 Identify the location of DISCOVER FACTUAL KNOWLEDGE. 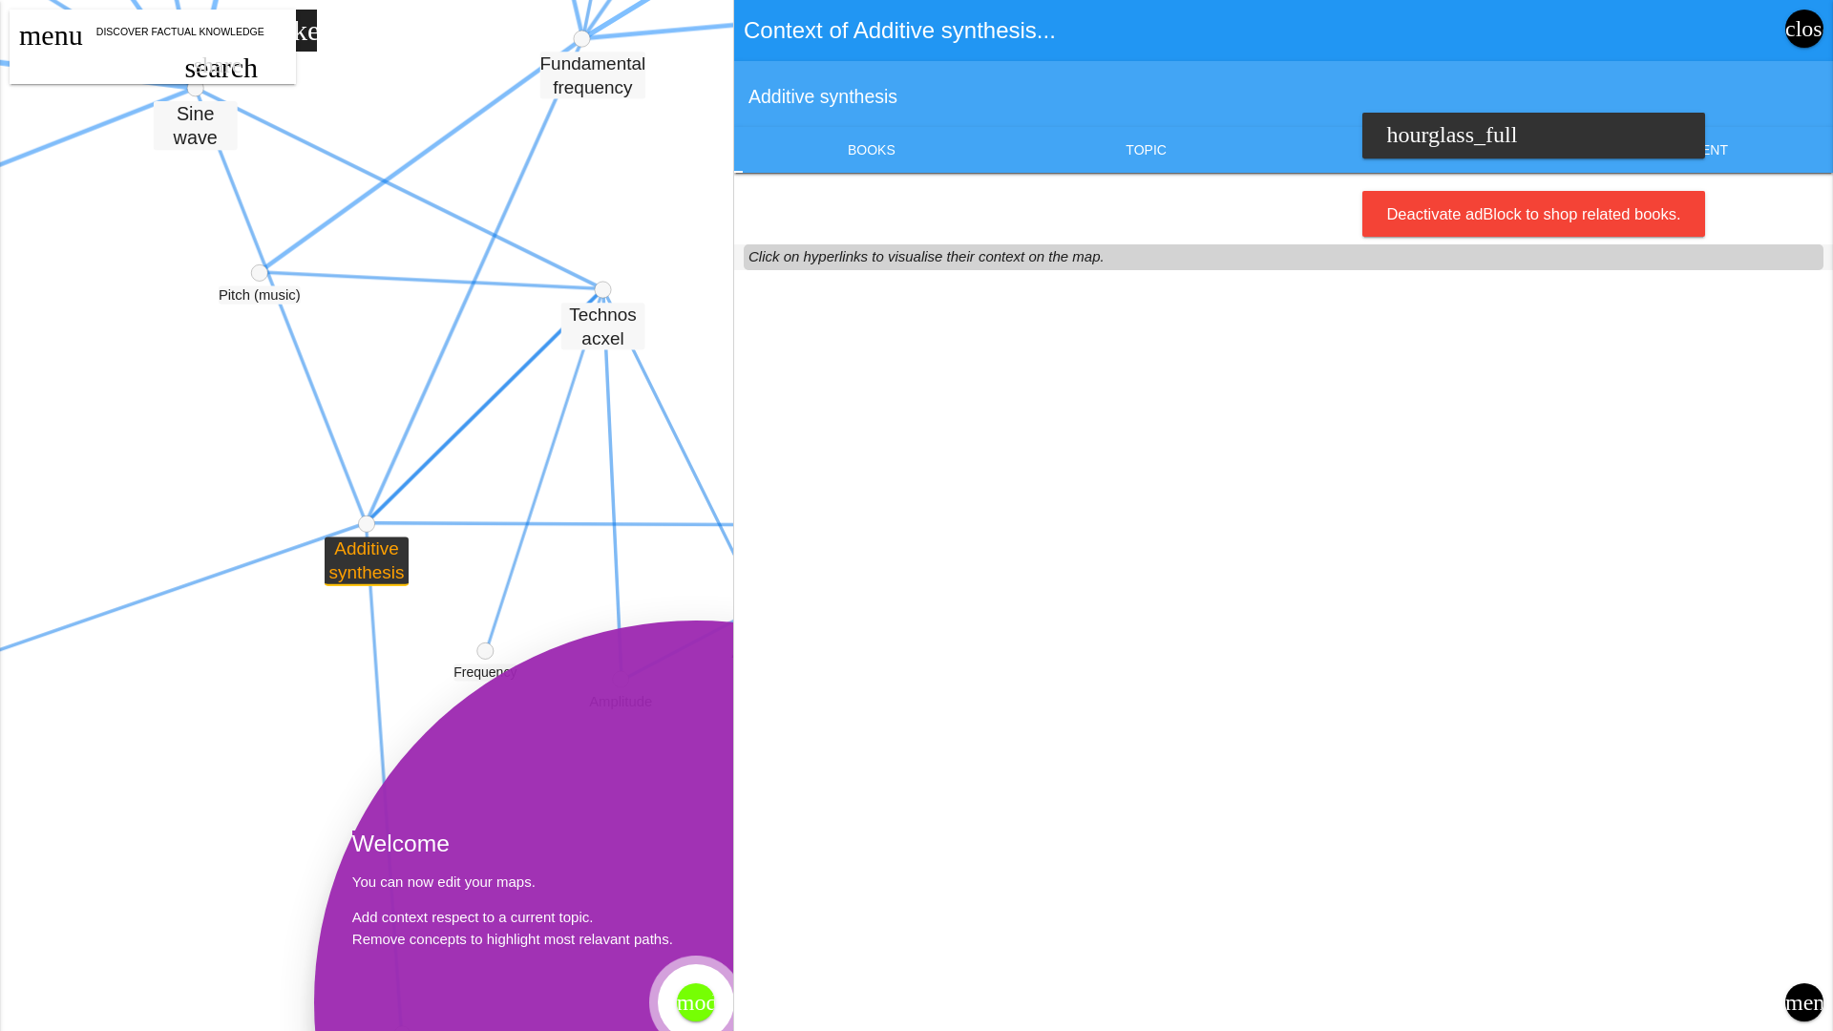
(175, 27).